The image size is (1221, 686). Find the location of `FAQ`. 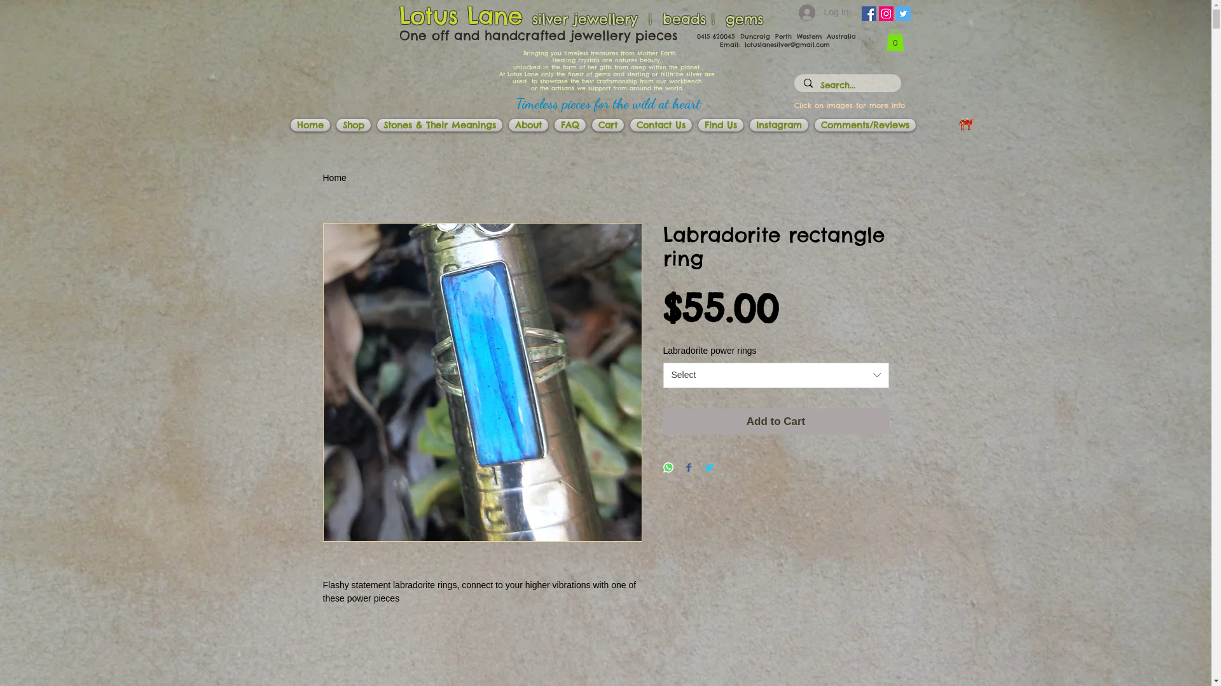

FAQ is located at coordinates (570, 124).